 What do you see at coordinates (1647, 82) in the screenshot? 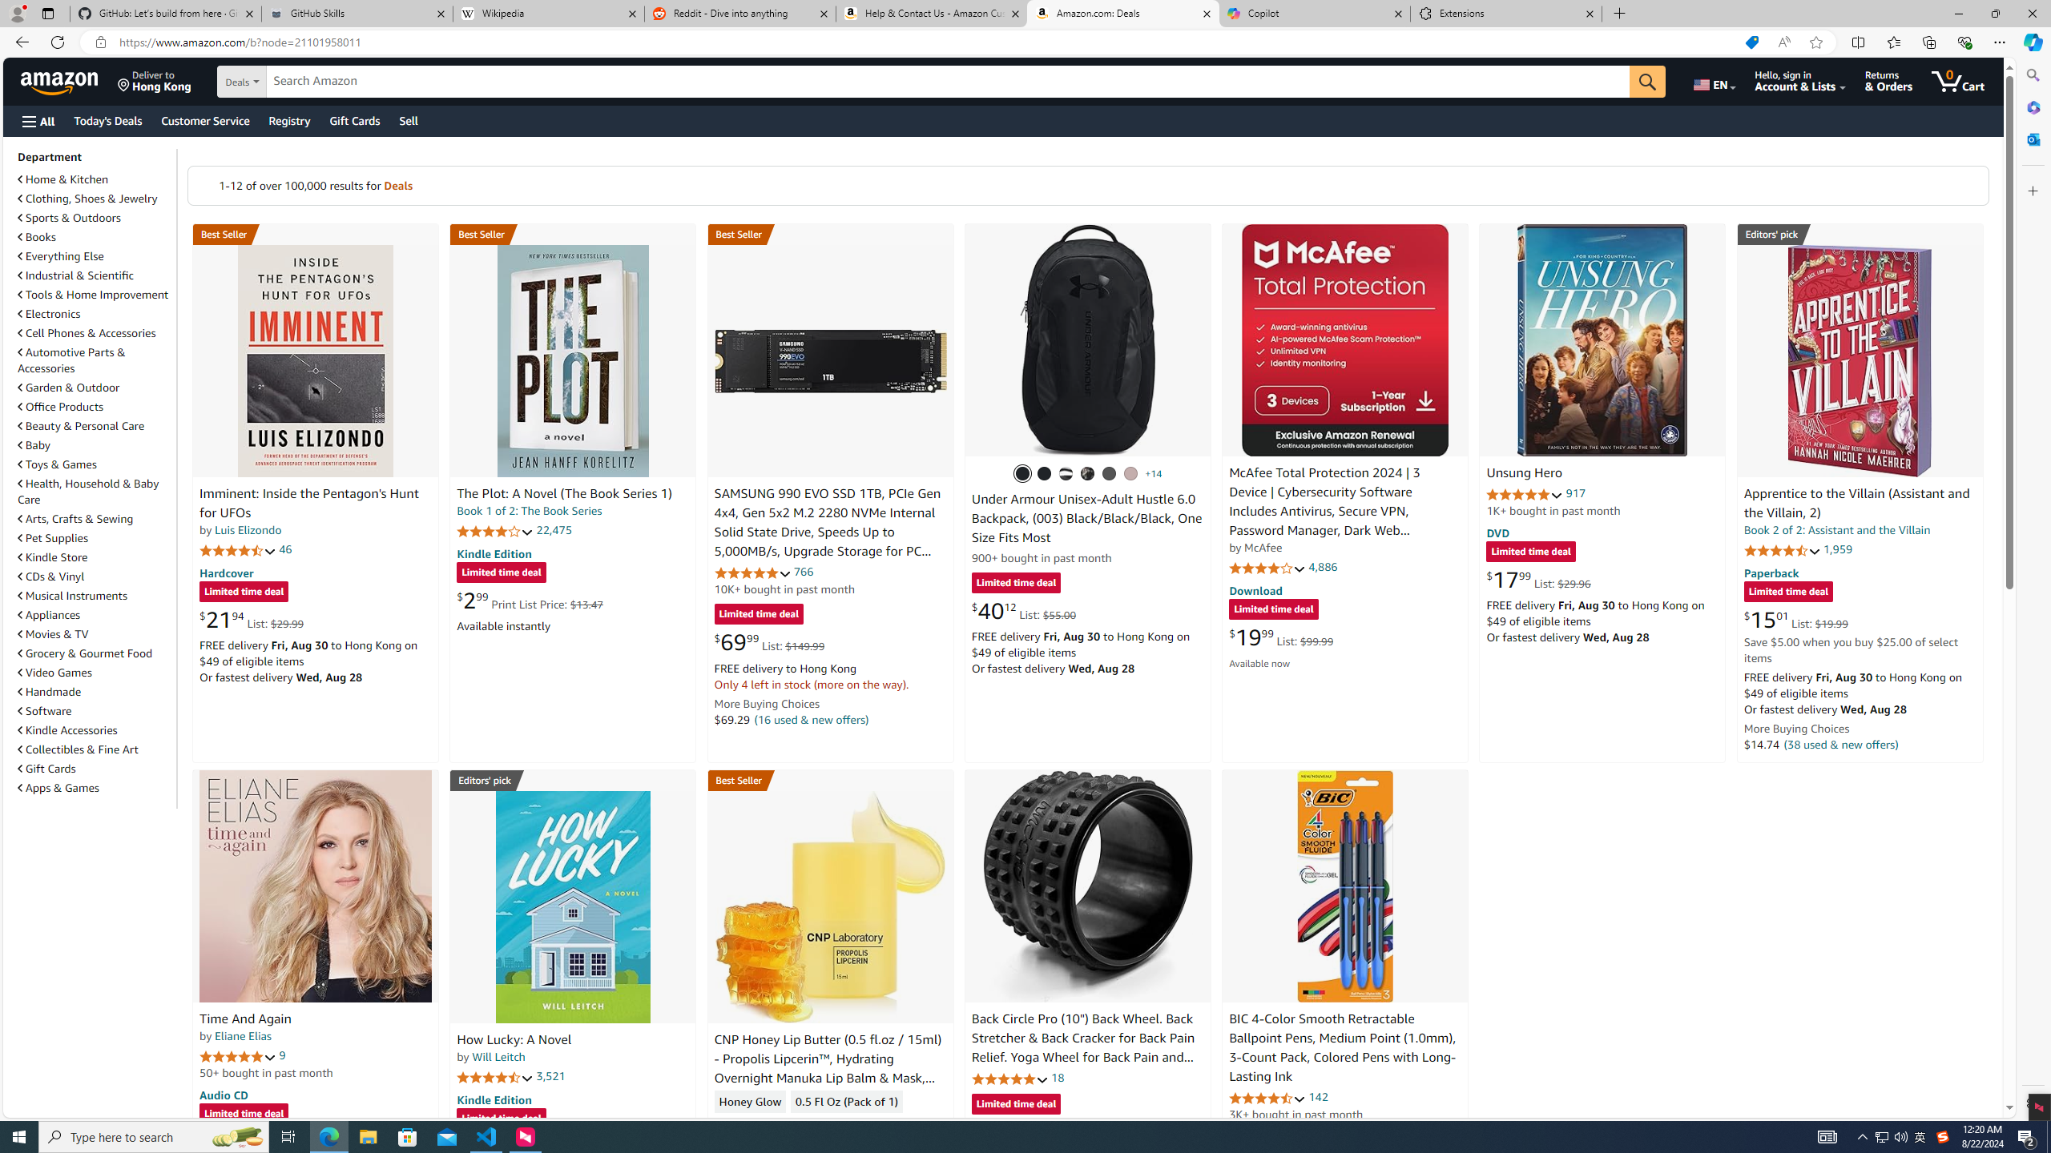
I see `Go` at bounding box center [1647, 82].